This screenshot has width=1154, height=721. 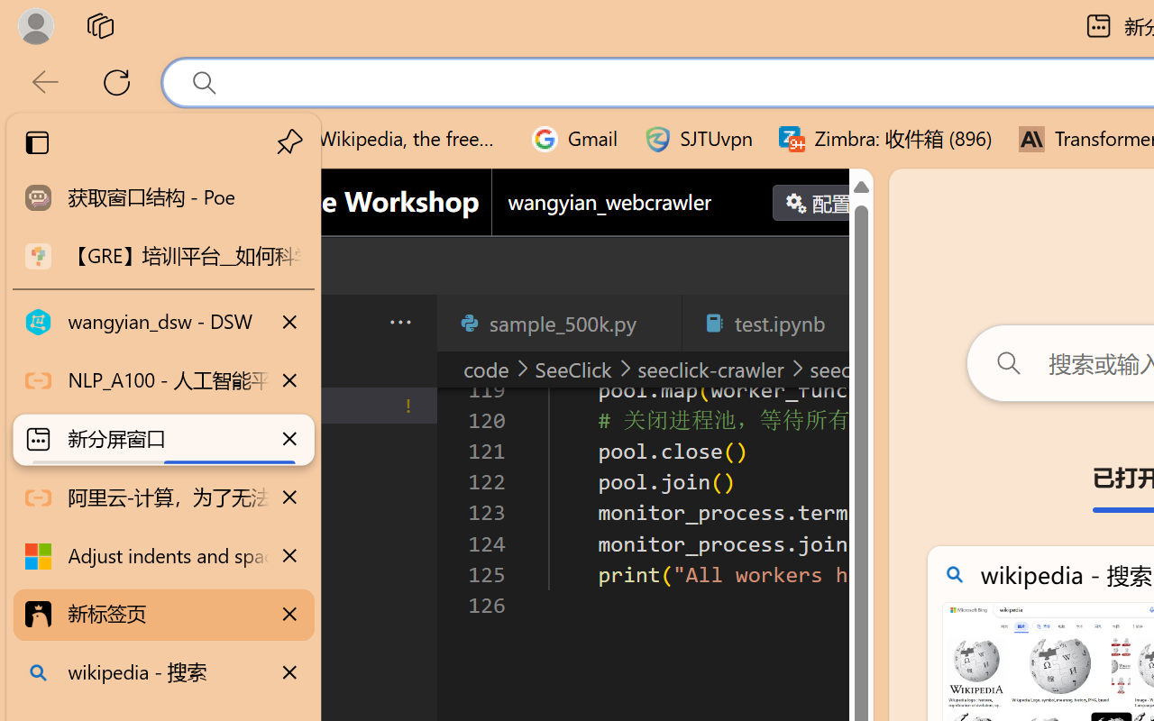 I want to click on Explorer Section: wangyian, so click(x=298, y=369).